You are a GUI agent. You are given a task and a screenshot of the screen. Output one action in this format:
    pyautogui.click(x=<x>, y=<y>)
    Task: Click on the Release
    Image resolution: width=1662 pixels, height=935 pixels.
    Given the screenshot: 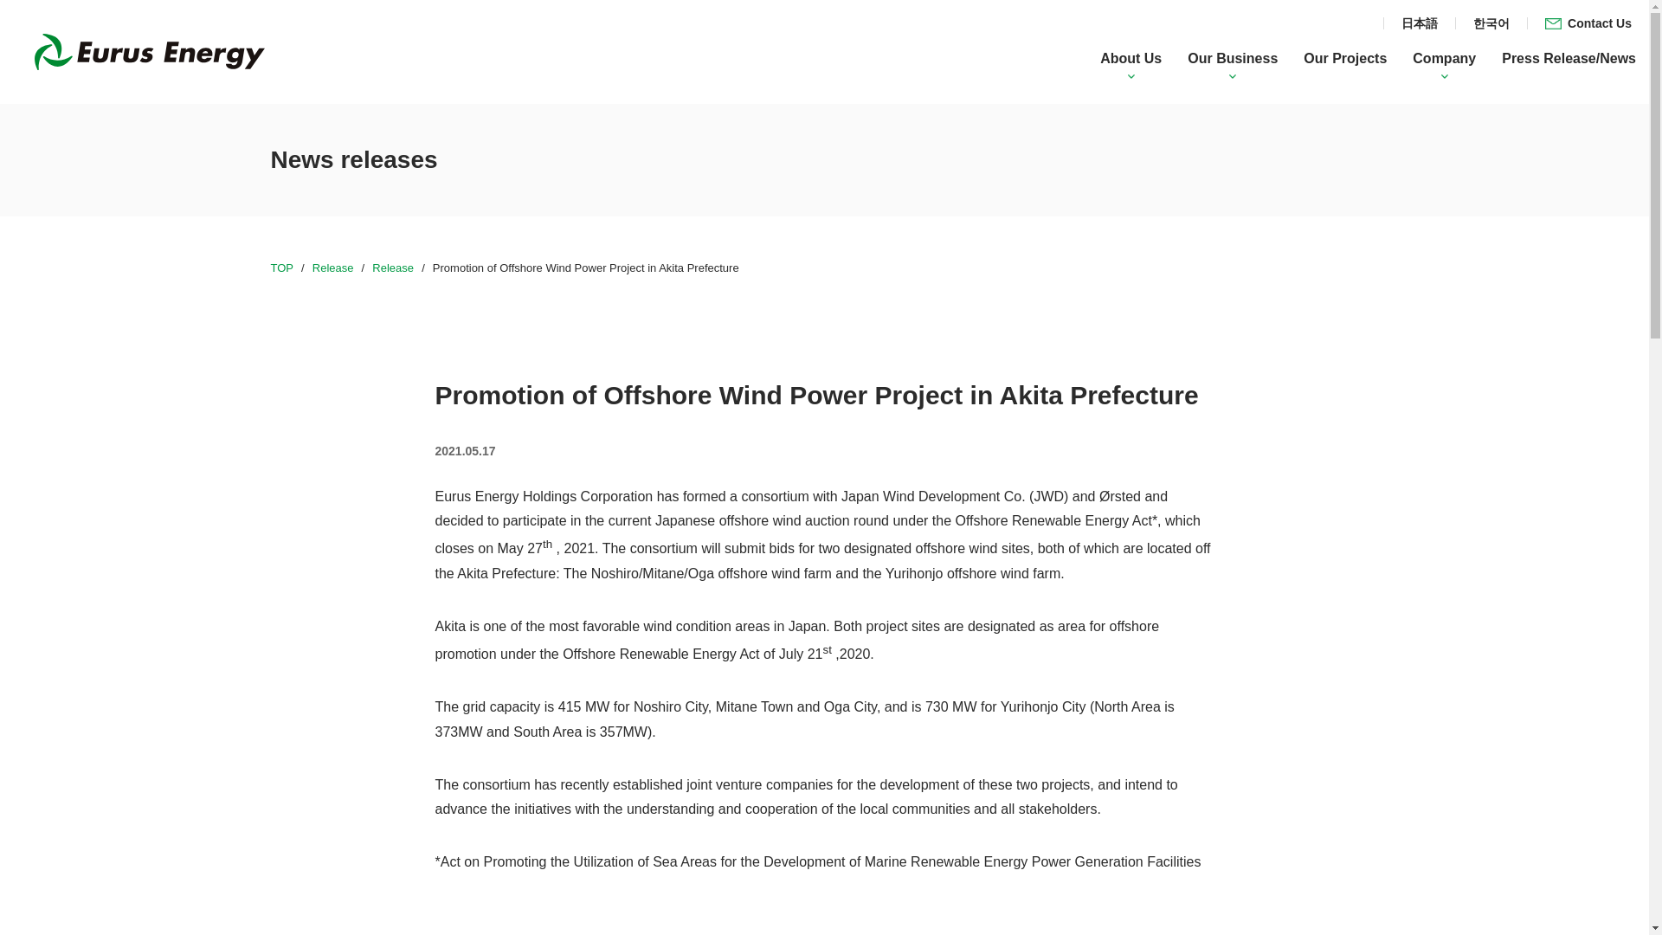 What is the action you would take?
    pyautogui.click(x=332, y=268)
    